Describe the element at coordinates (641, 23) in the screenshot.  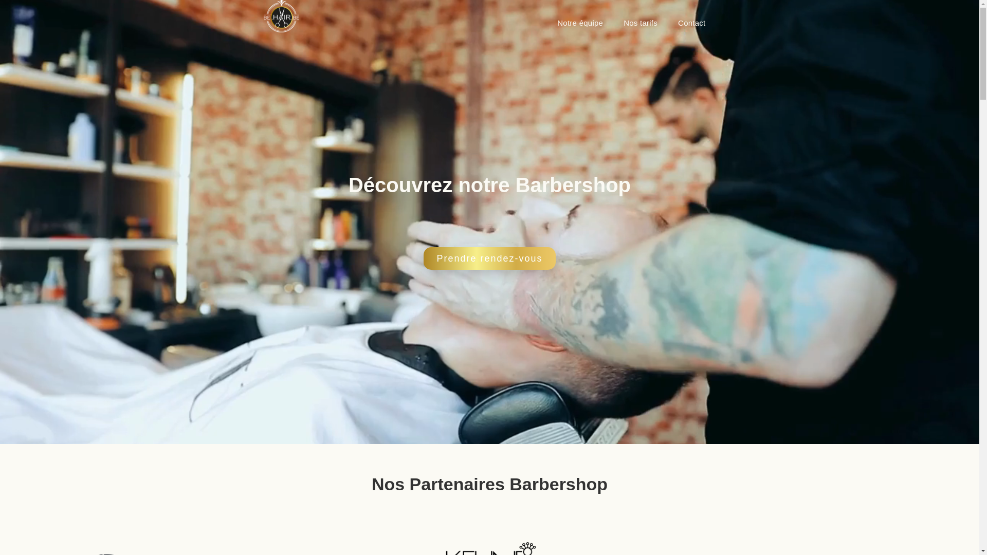
I see `Nos tarifs` at that location.